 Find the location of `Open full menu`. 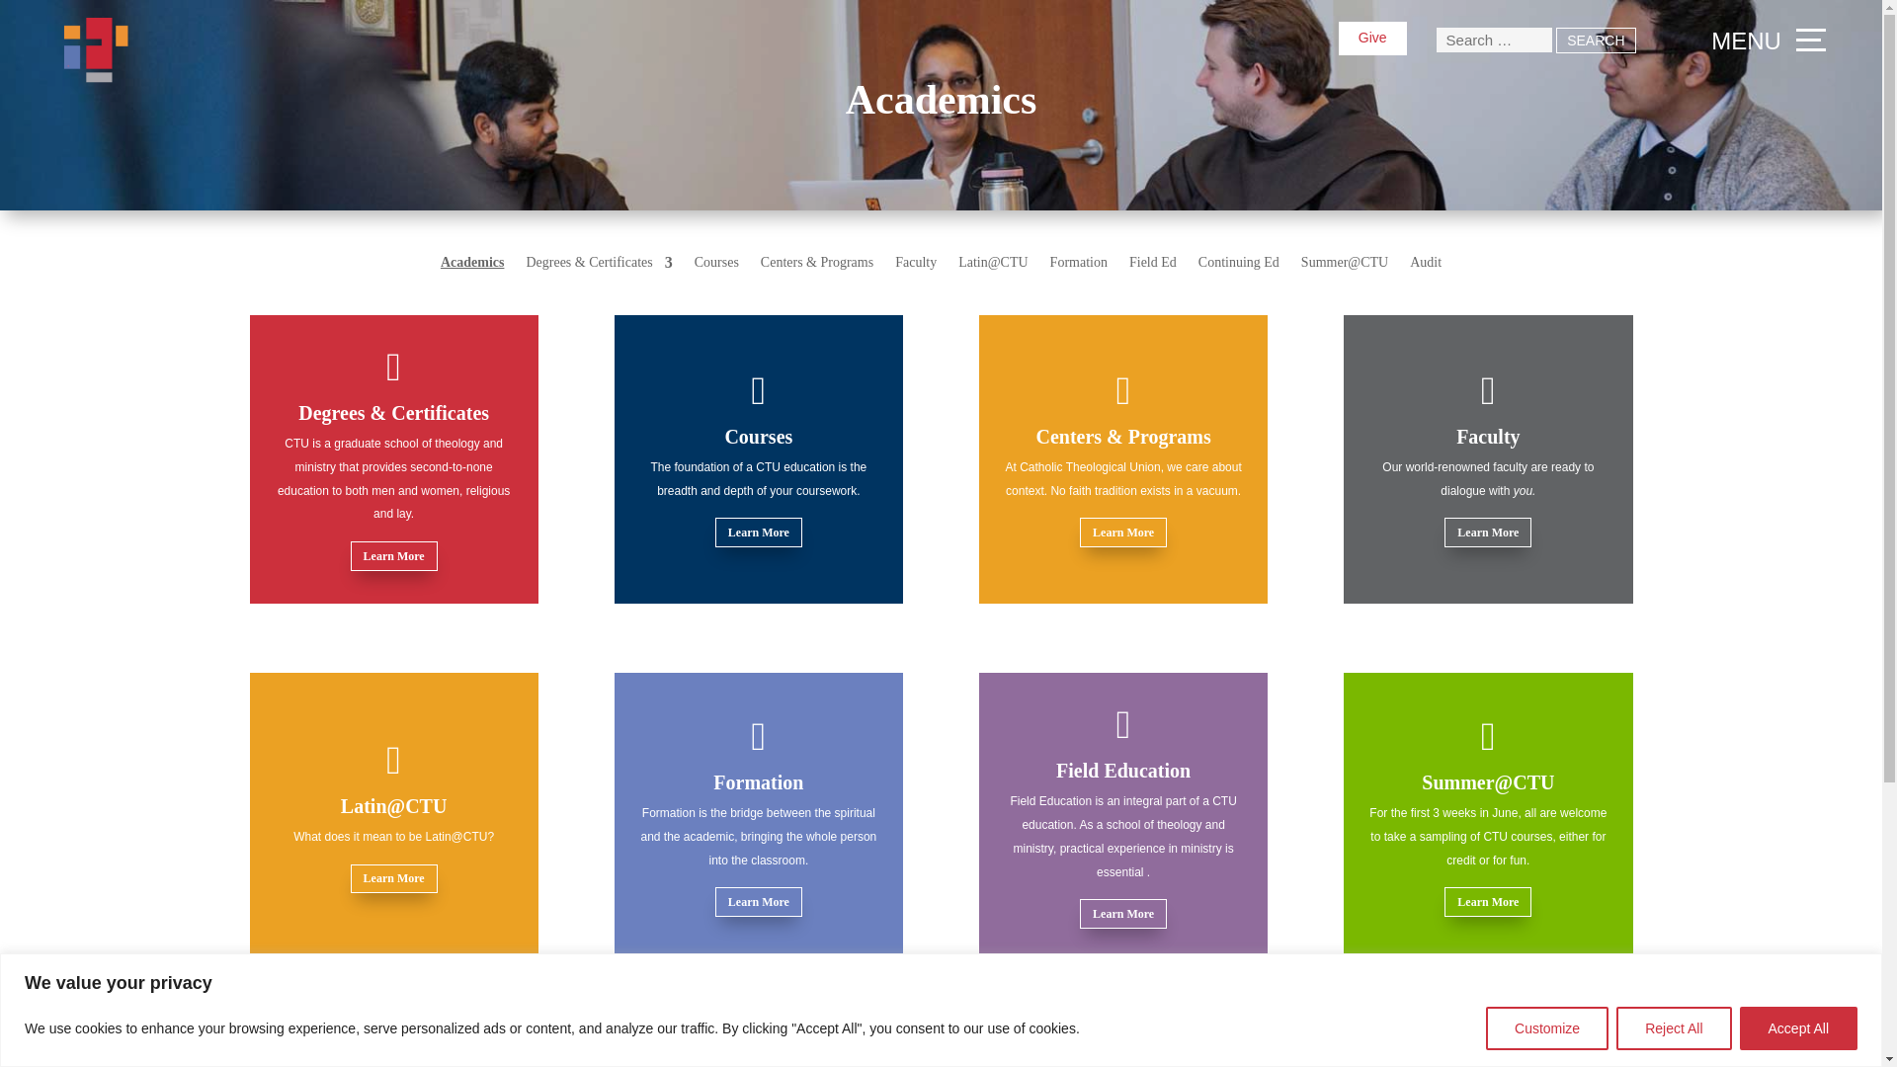

Open full menu is located at coordinates (1765, 40).